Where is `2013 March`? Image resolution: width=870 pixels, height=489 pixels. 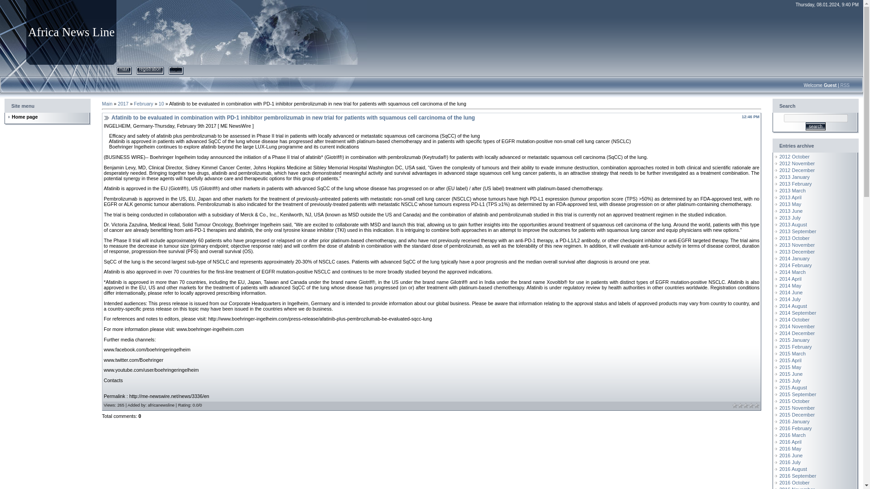 2013 March is located at coordinates (792, 190).